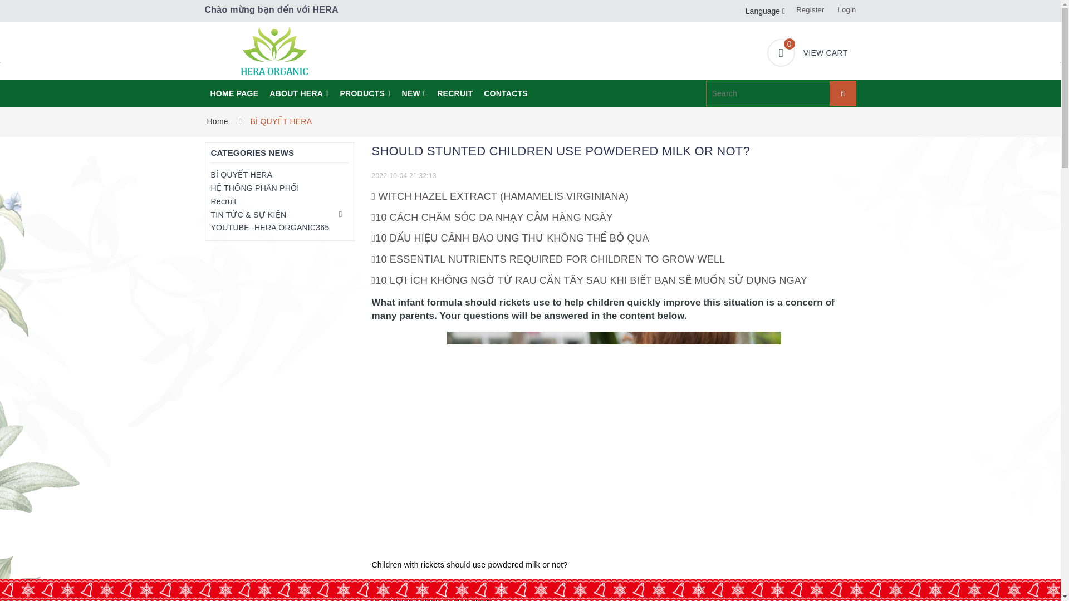 This screenshot has height=601, width=1069. Describe the element at coordinates (769, 11) in the screenshot. I see `RECRUIT` at that location.